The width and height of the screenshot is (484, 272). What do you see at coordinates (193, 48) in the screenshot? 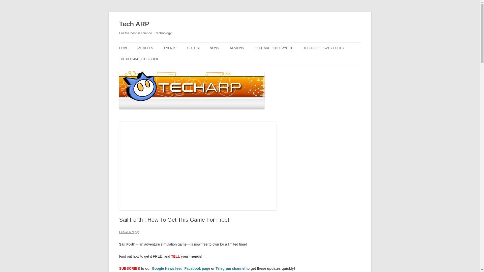
I see `GUIDES` at bounding box center [193, 48].